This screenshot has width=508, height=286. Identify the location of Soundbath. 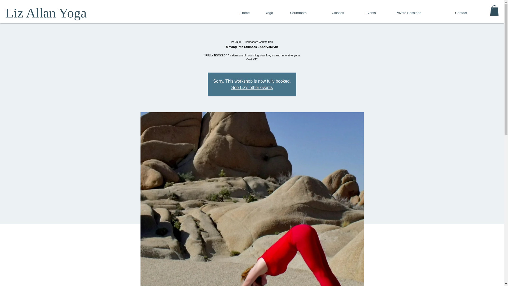
(307, 13).